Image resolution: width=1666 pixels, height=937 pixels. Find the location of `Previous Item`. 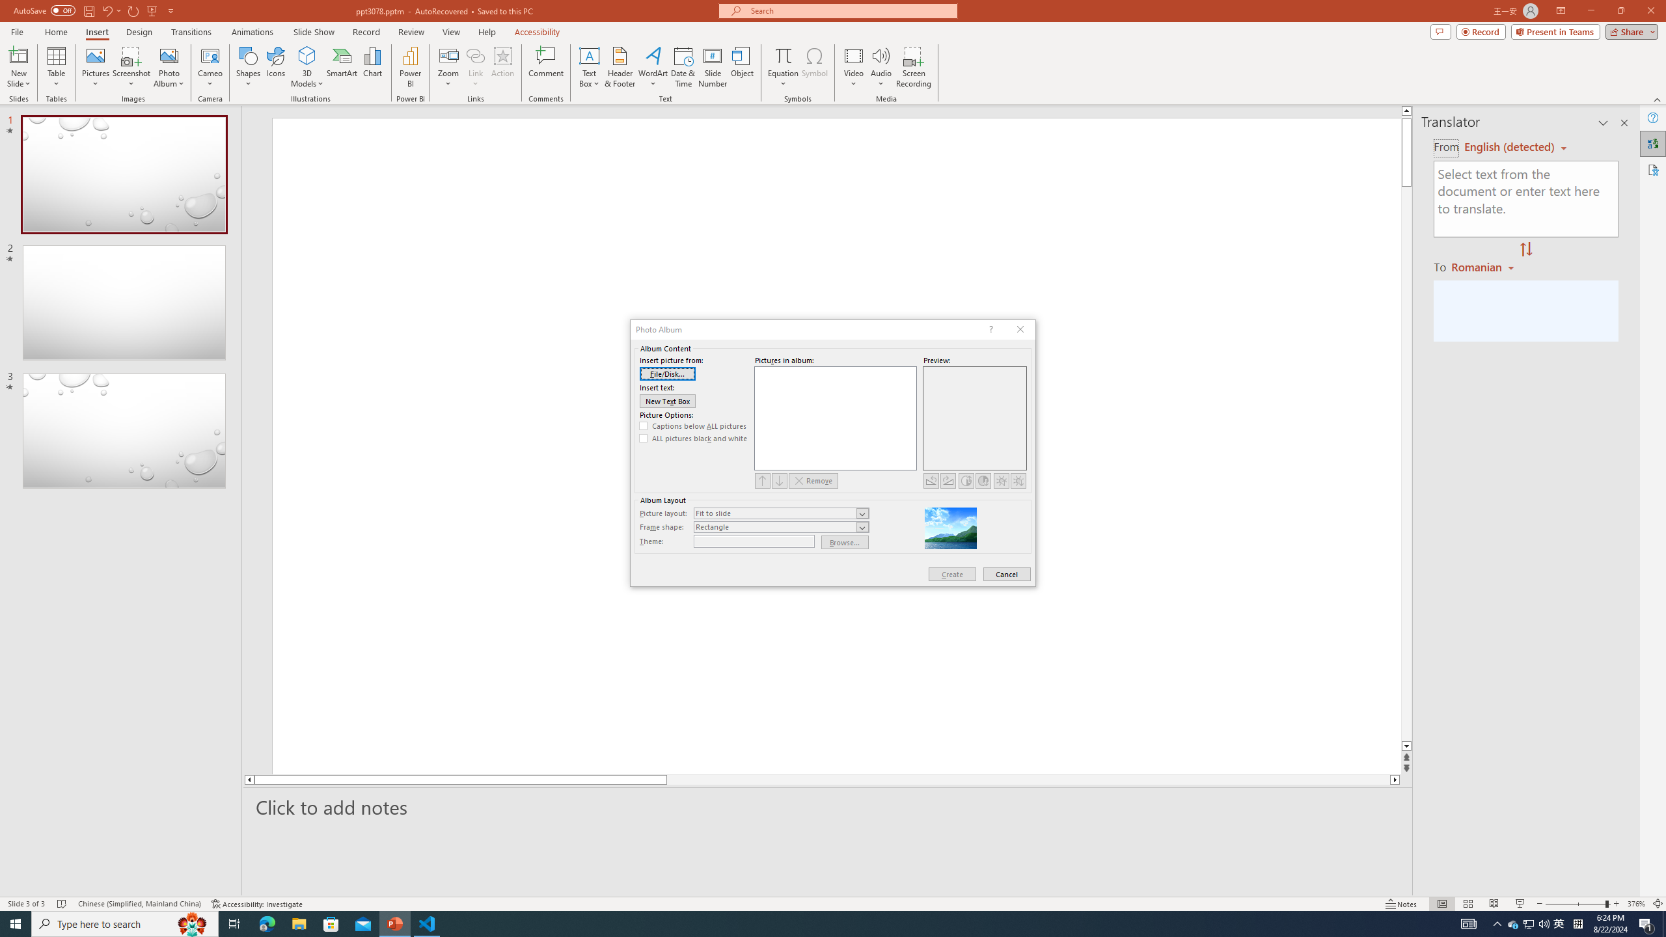

Previous Item is located at coordinates (763, 480).